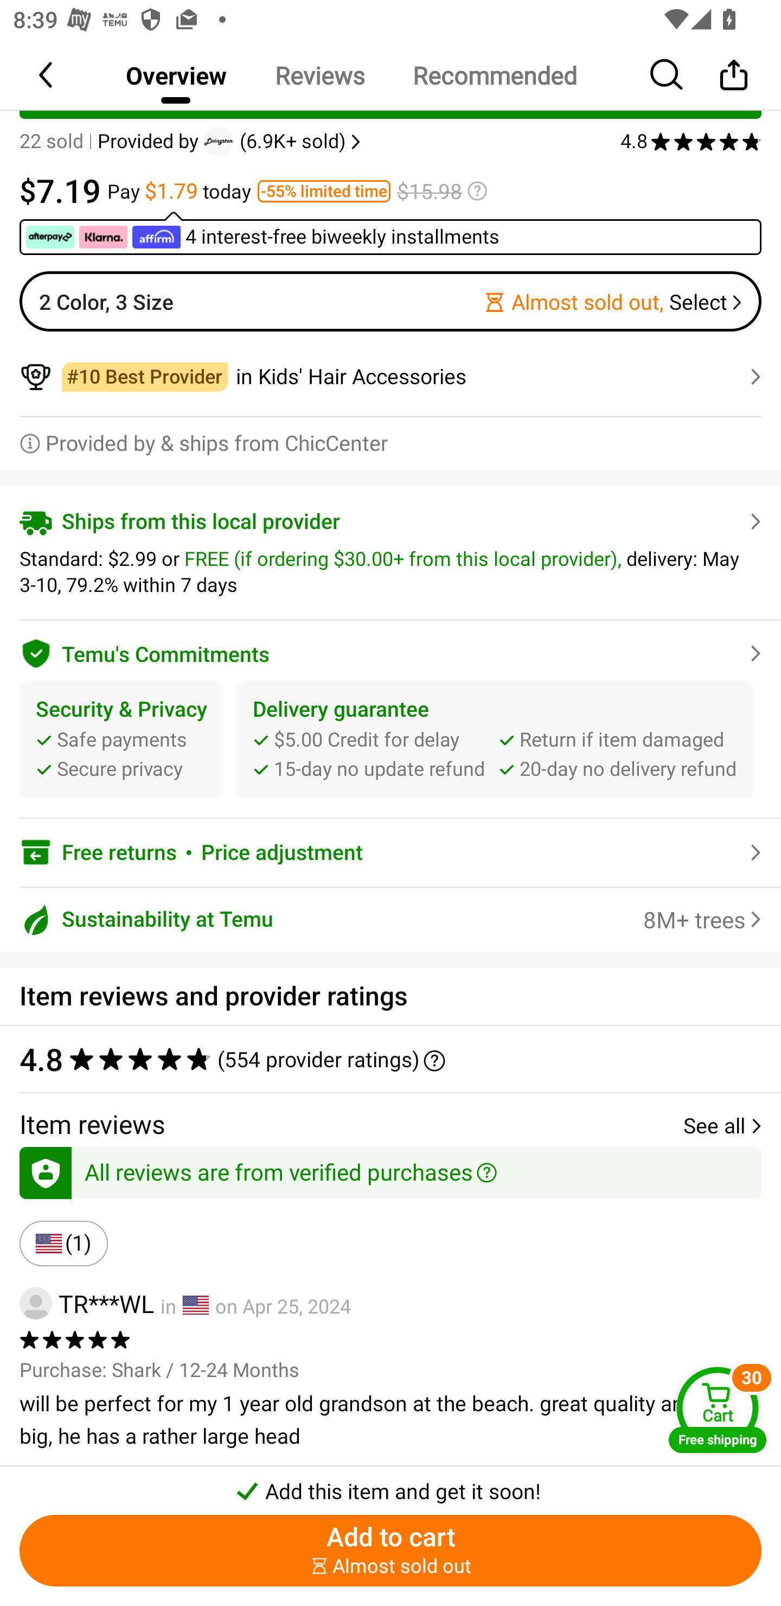 The width and height of the screenshot is (781, 1606). I want to click on 2 Color, 3 Size   Almost sold out, Select, so click(390, 301).